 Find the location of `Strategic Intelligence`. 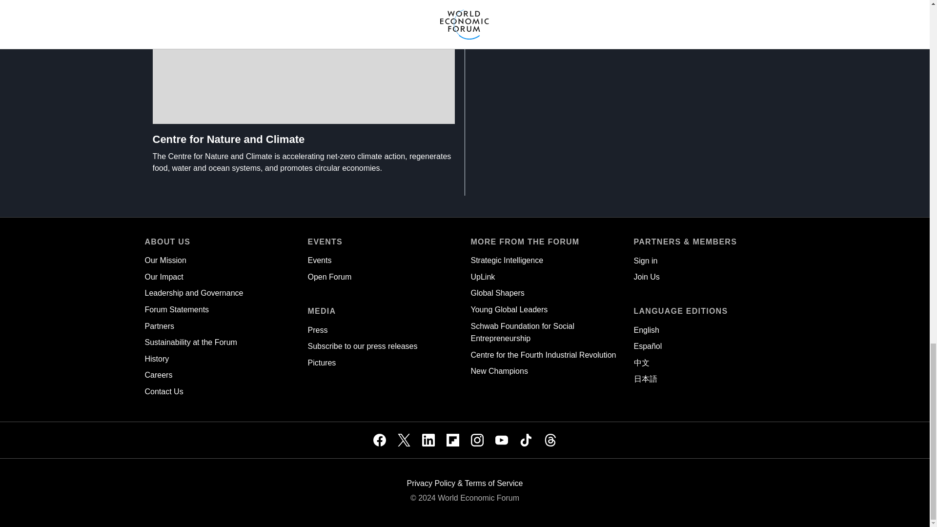

Strategic Intelligence is located at coordinates (507, 260).